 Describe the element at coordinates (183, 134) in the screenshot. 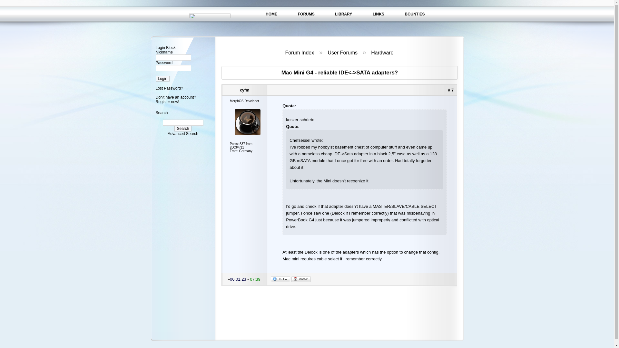

I see `Advanced Search` at that location.